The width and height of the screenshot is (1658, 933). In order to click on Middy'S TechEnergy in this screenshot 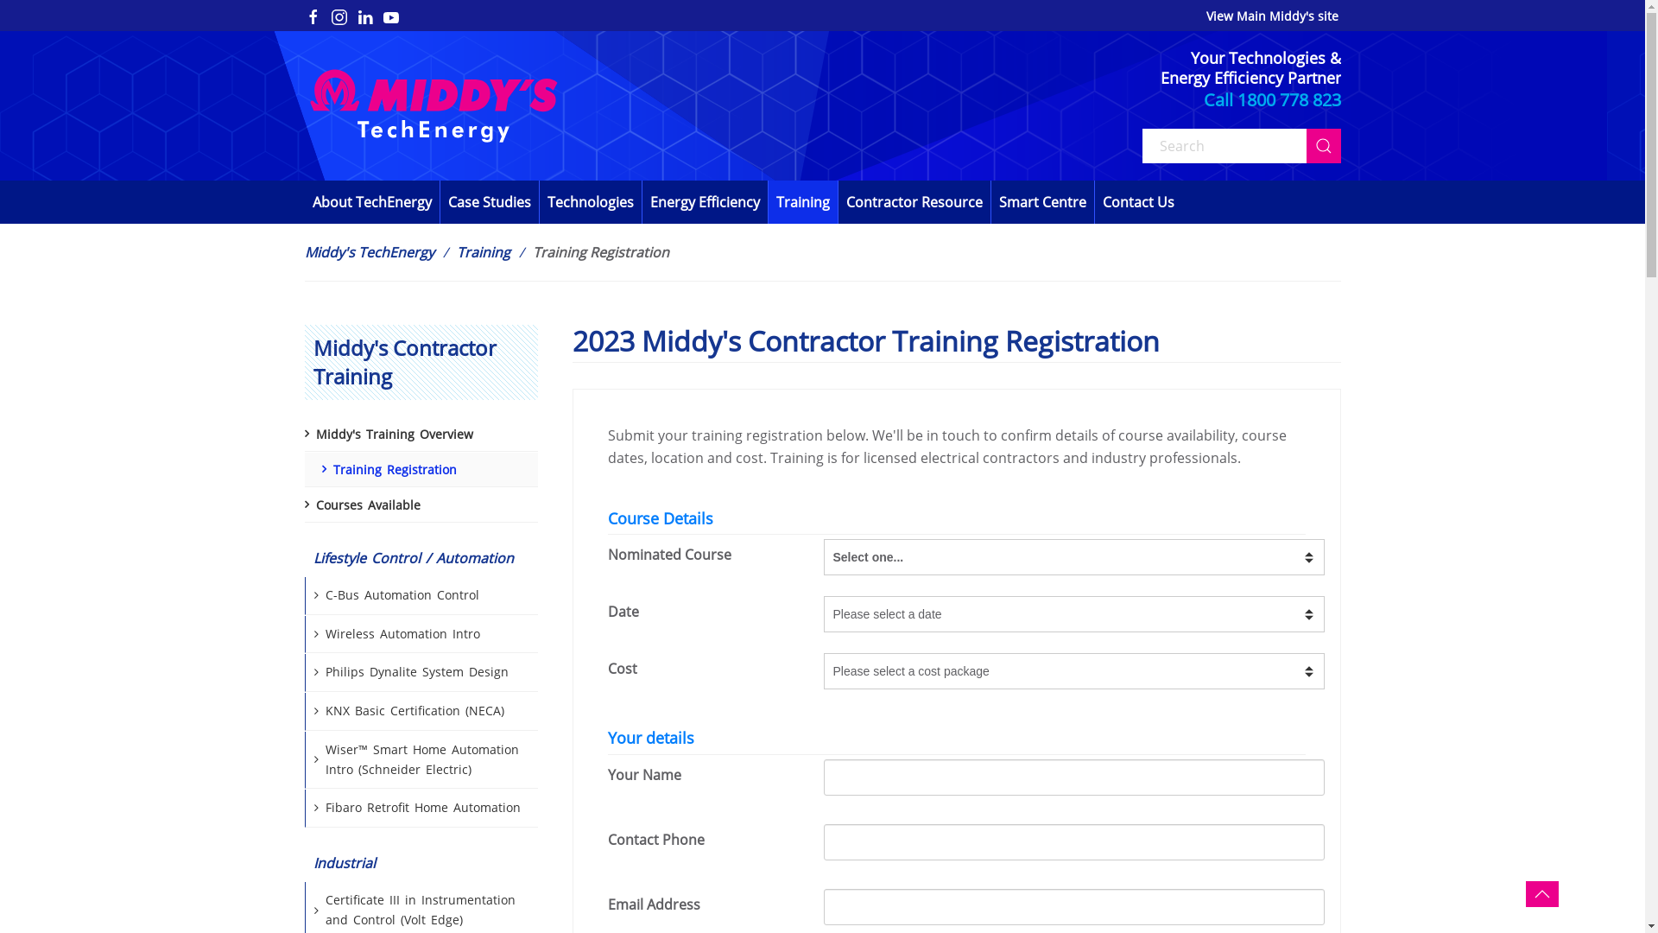, I will do `click(369, 252)`.